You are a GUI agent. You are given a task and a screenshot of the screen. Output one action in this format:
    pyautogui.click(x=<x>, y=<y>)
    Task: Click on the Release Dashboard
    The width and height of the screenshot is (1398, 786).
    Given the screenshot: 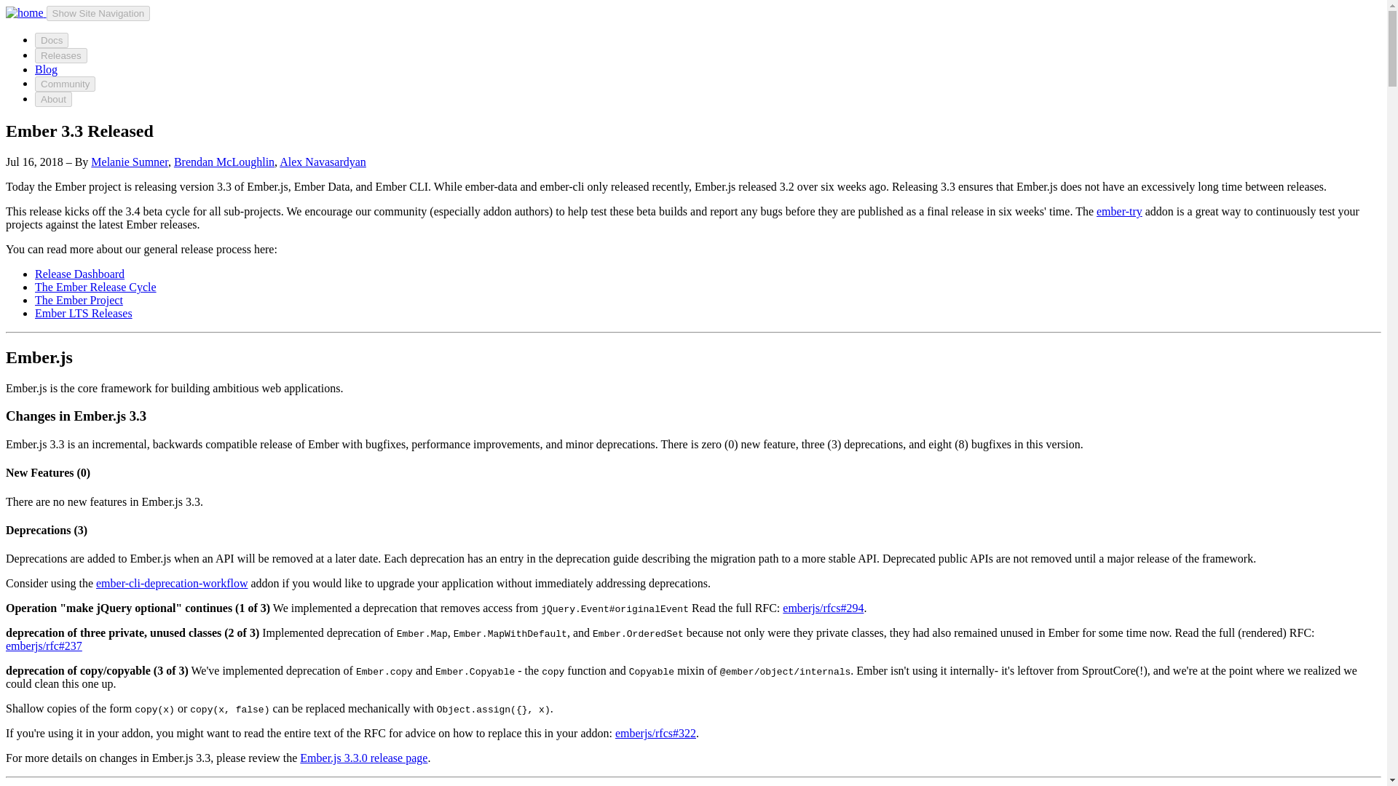 What is the action you would take?
    pyautogui.click(x=79, y=274)
    